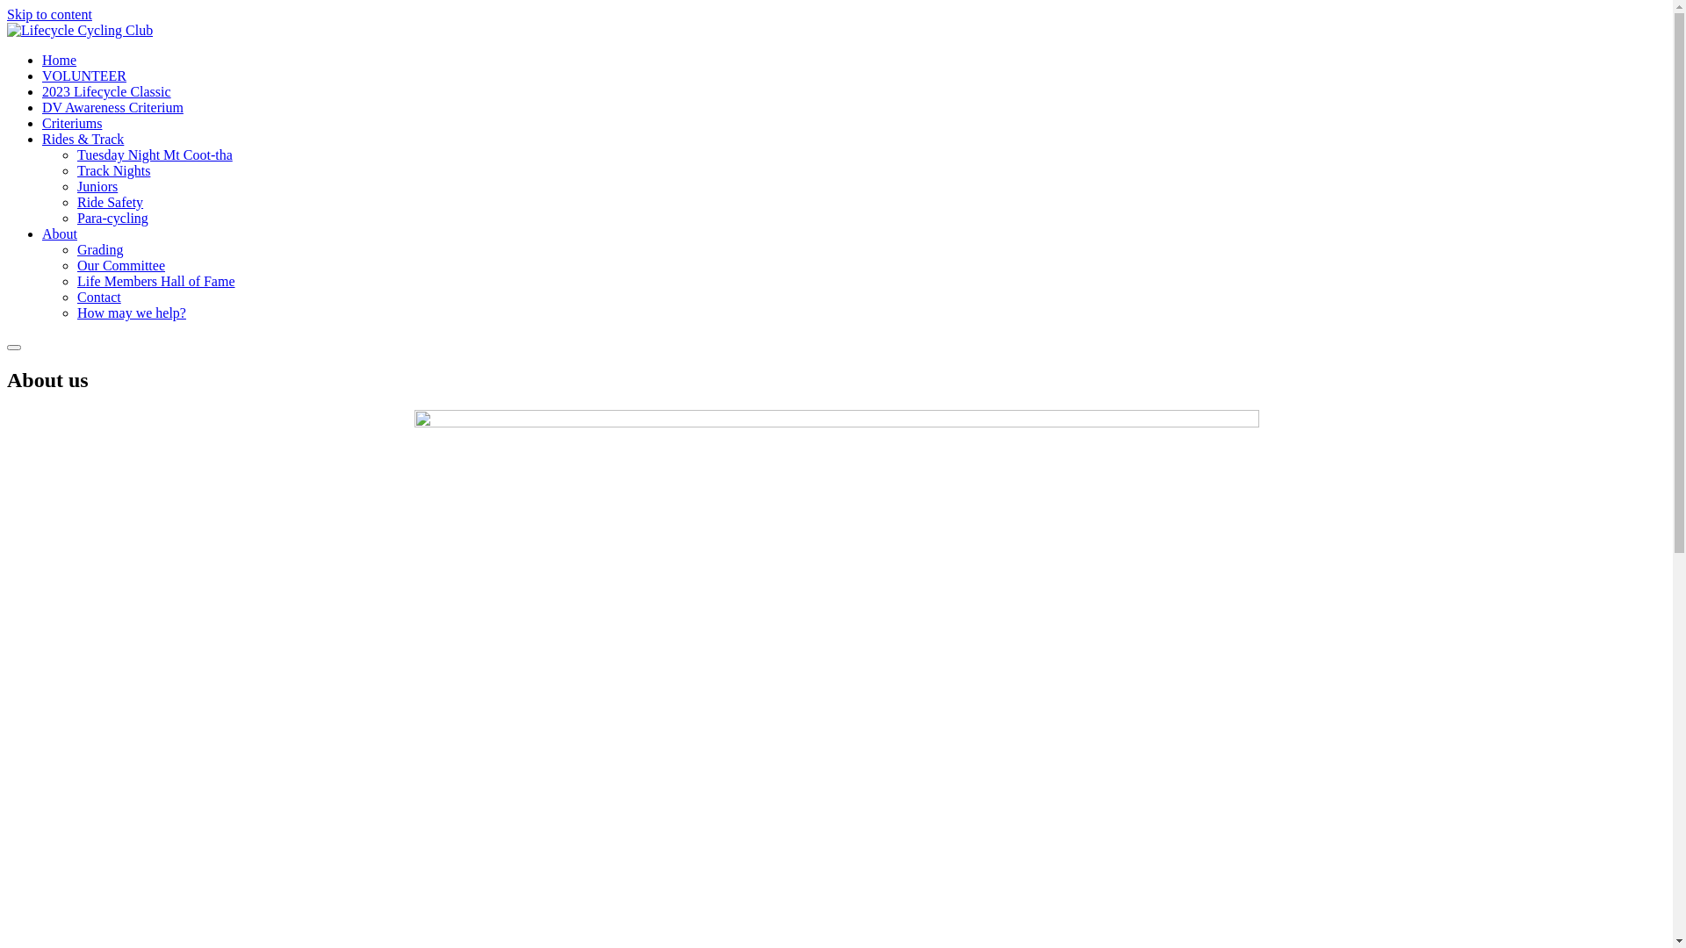  I want to click on Criteriums, so click(72, 123).